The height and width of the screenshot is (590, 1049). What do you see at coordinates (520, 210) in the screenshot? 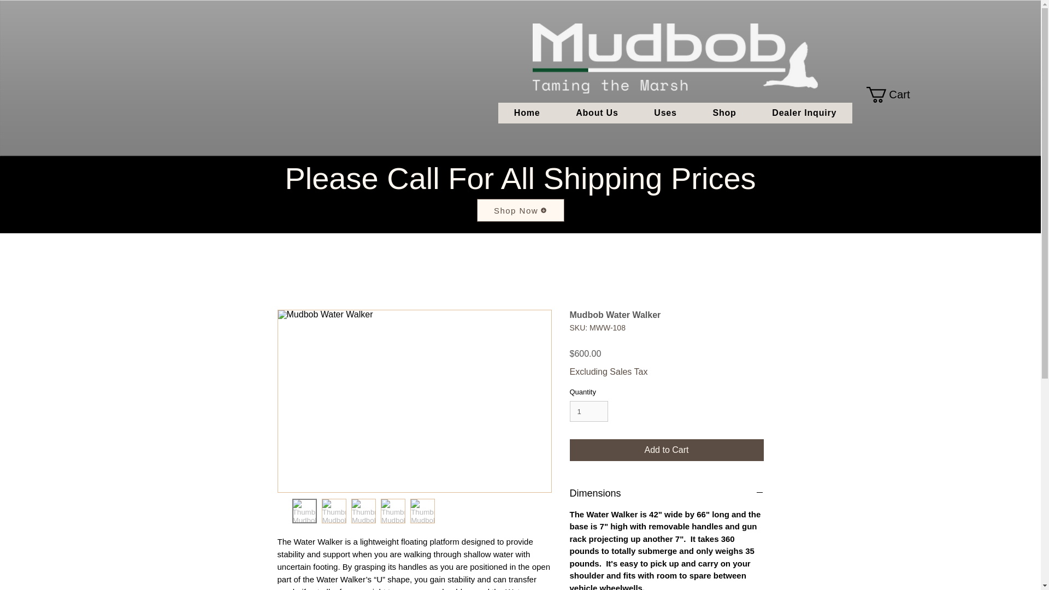
I see `Shop Now` at bounding box center [520, 210].